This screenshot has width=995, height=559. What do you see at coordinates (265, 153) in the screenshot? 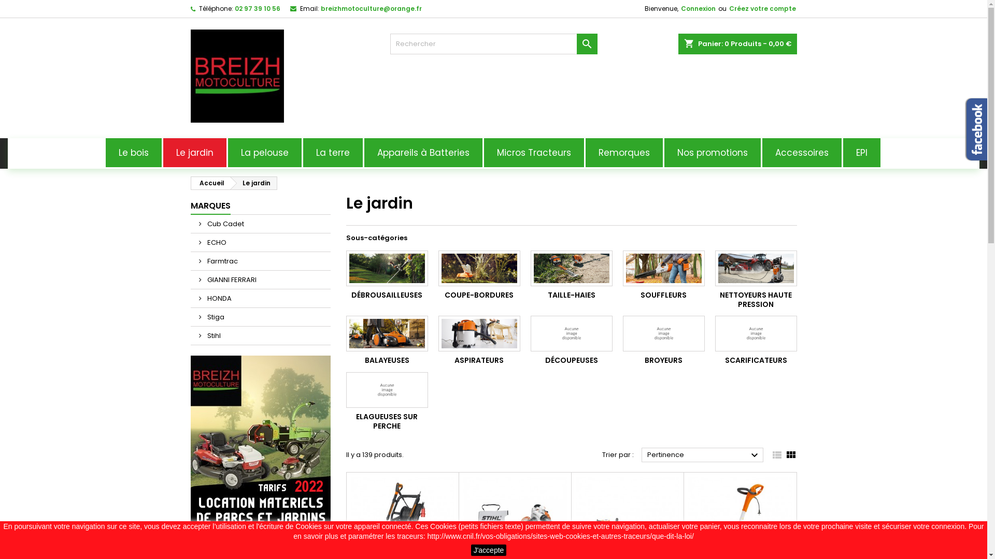
I see `La pelouse` at bounding box center [265, 153].